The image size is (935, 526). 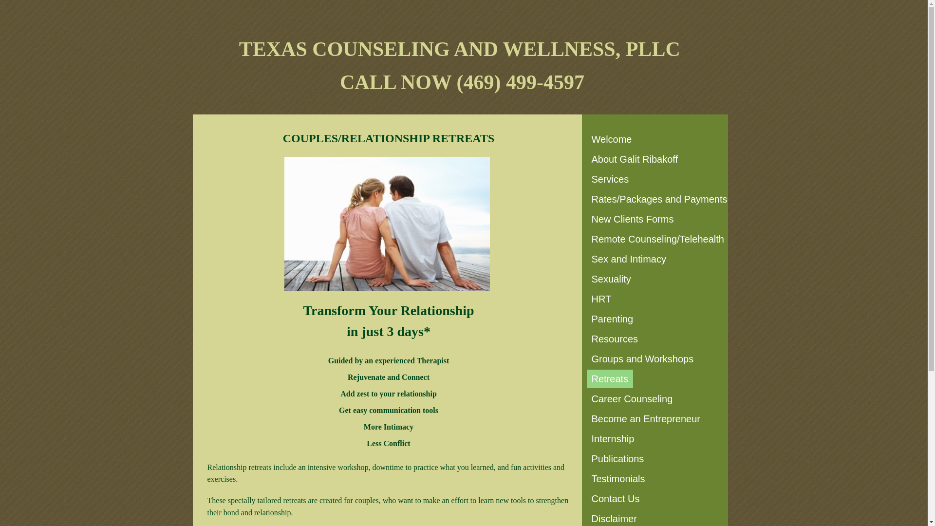 I want to click on Become an Entrepreneur, so click(x=645, y=419).